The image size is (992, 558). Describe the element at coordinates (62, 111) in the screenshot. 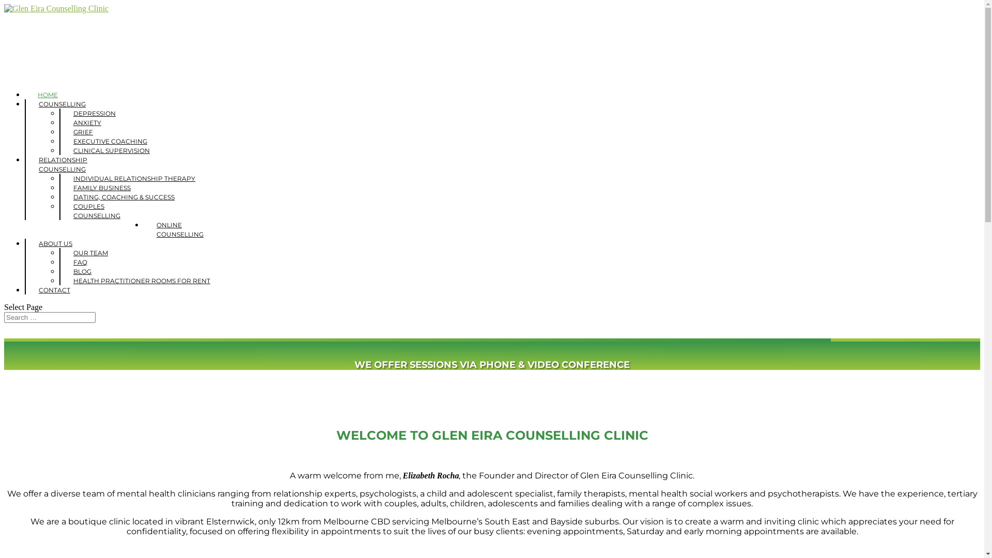

I see `COUNSELLING` at that location.